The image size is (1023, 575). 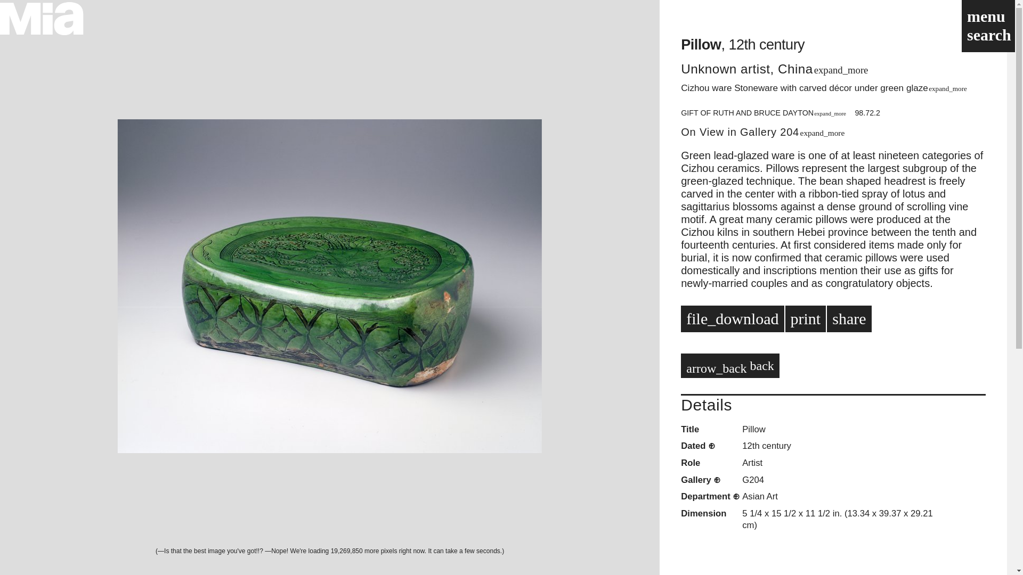 What do you see at coordinates (986, 34) in the screenshot?
I see `search` at bounding box center [986, 34].